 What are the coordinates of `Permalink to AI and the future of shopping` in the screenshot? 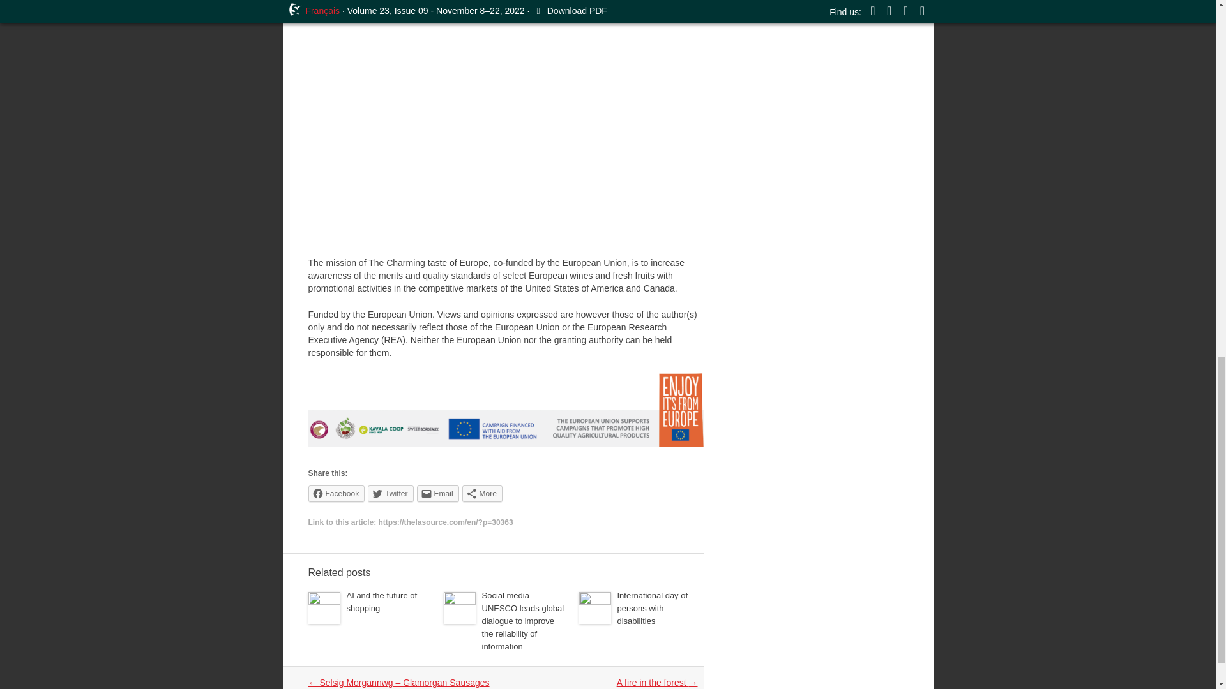 It's located at (381, 602).